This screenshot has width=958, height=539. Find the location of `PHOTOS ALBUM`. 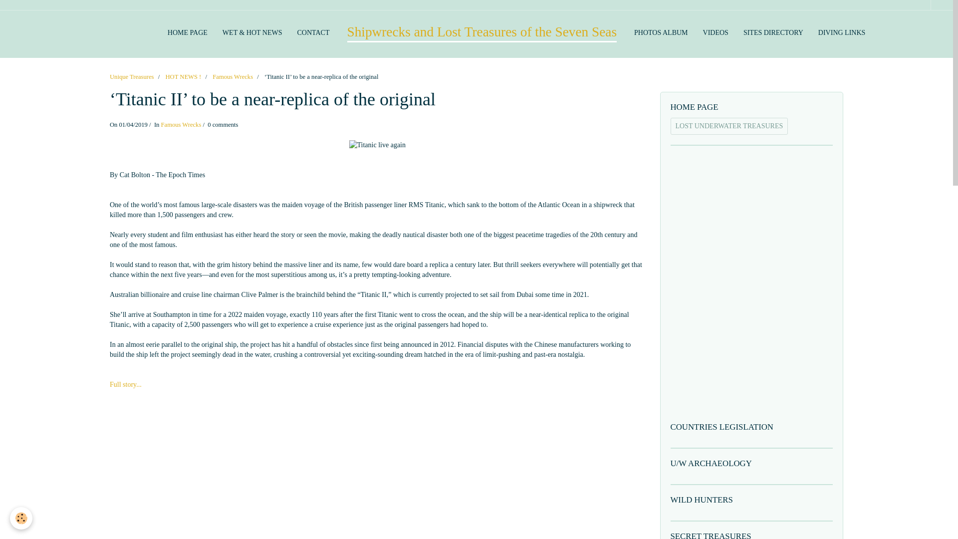

PHOTOS ALBUM is located at coordinates (661, 33).